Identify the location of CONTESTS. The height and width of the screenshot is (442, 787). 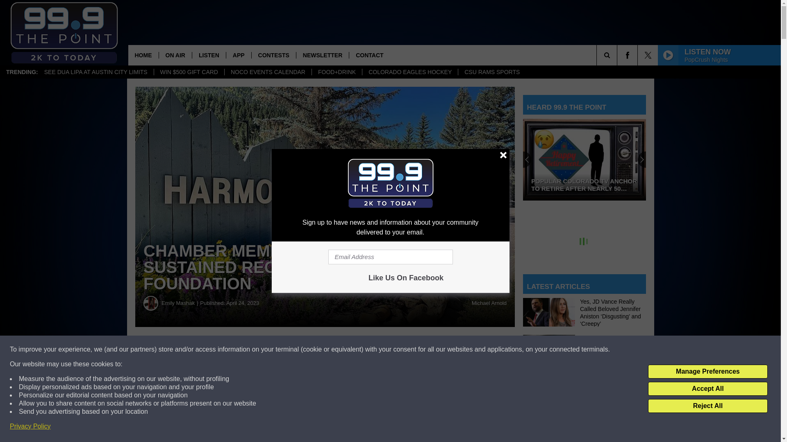
(273, 55).